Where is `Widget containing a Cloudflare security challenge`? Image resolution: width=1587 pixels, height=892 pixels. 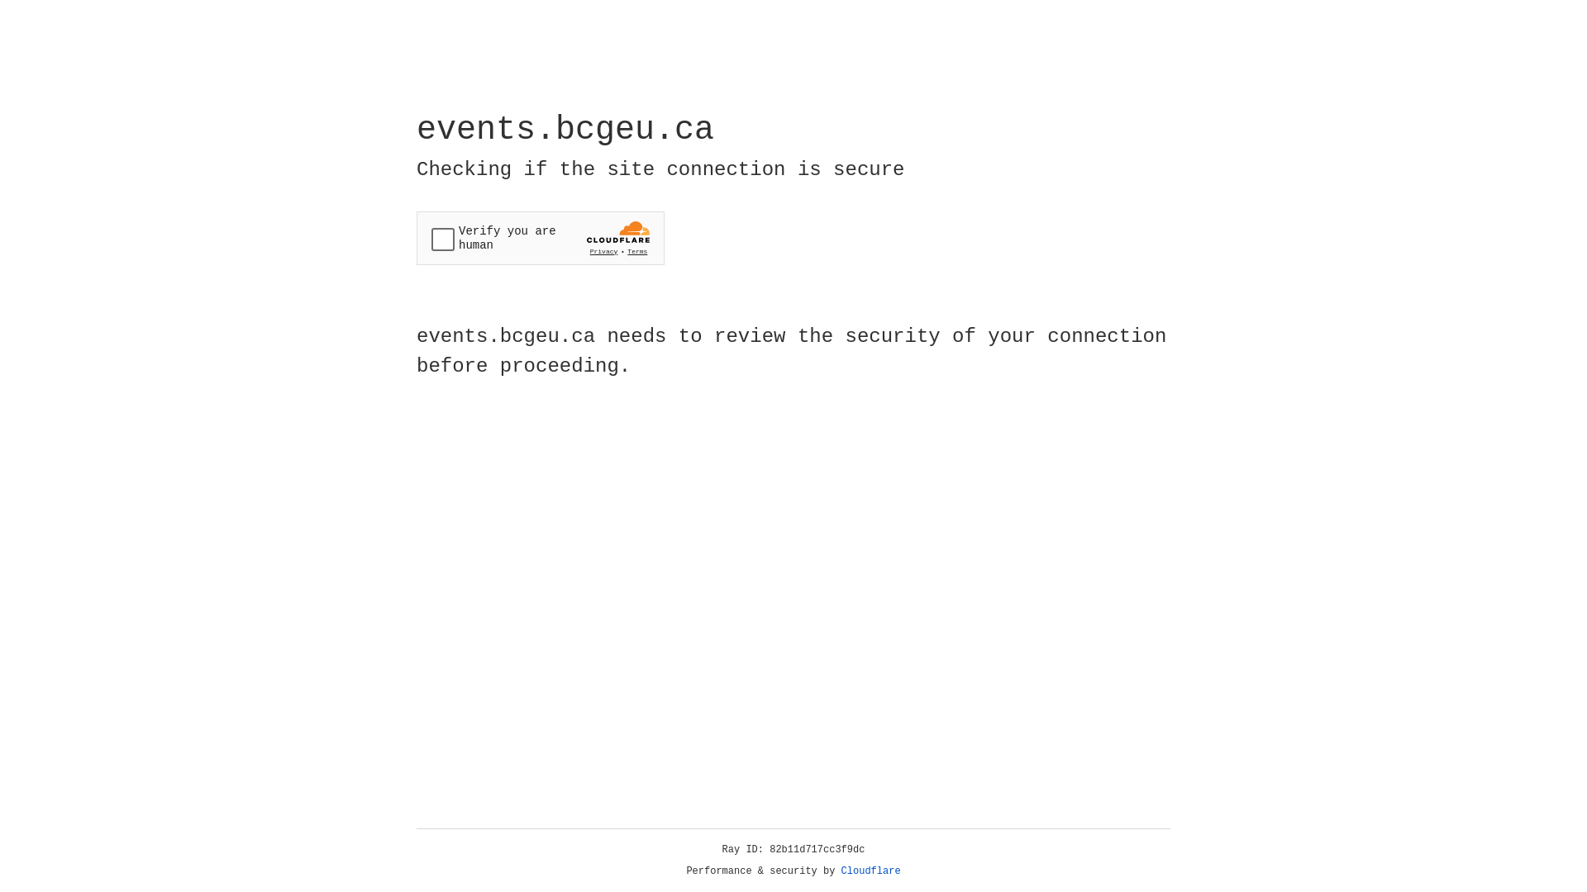
Widget containing a Cloudflare security challenge is located at coordinates (541, 238).